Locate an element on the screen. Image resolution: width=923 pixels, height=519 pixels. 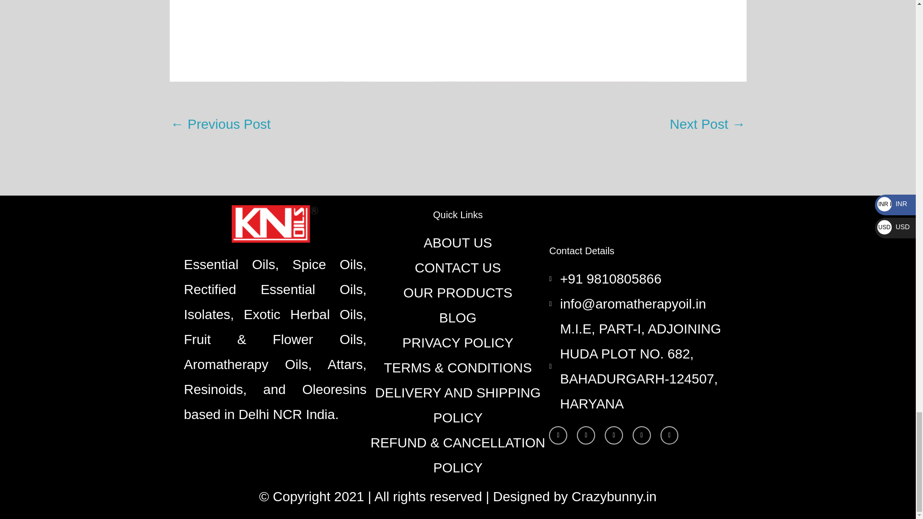
Ylang Ylang Essential Oil: History, Extraction, and Uses is located at coordinates (707, 125).